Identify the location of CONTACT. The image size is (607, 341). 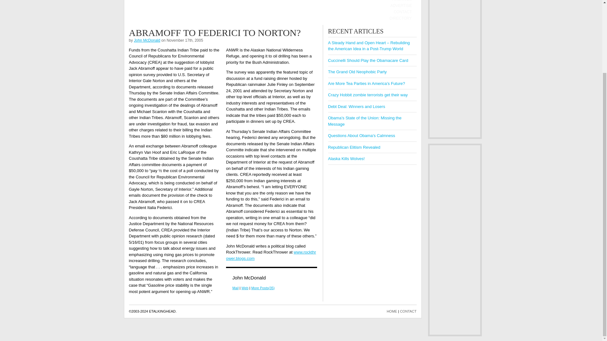
(408, 311).